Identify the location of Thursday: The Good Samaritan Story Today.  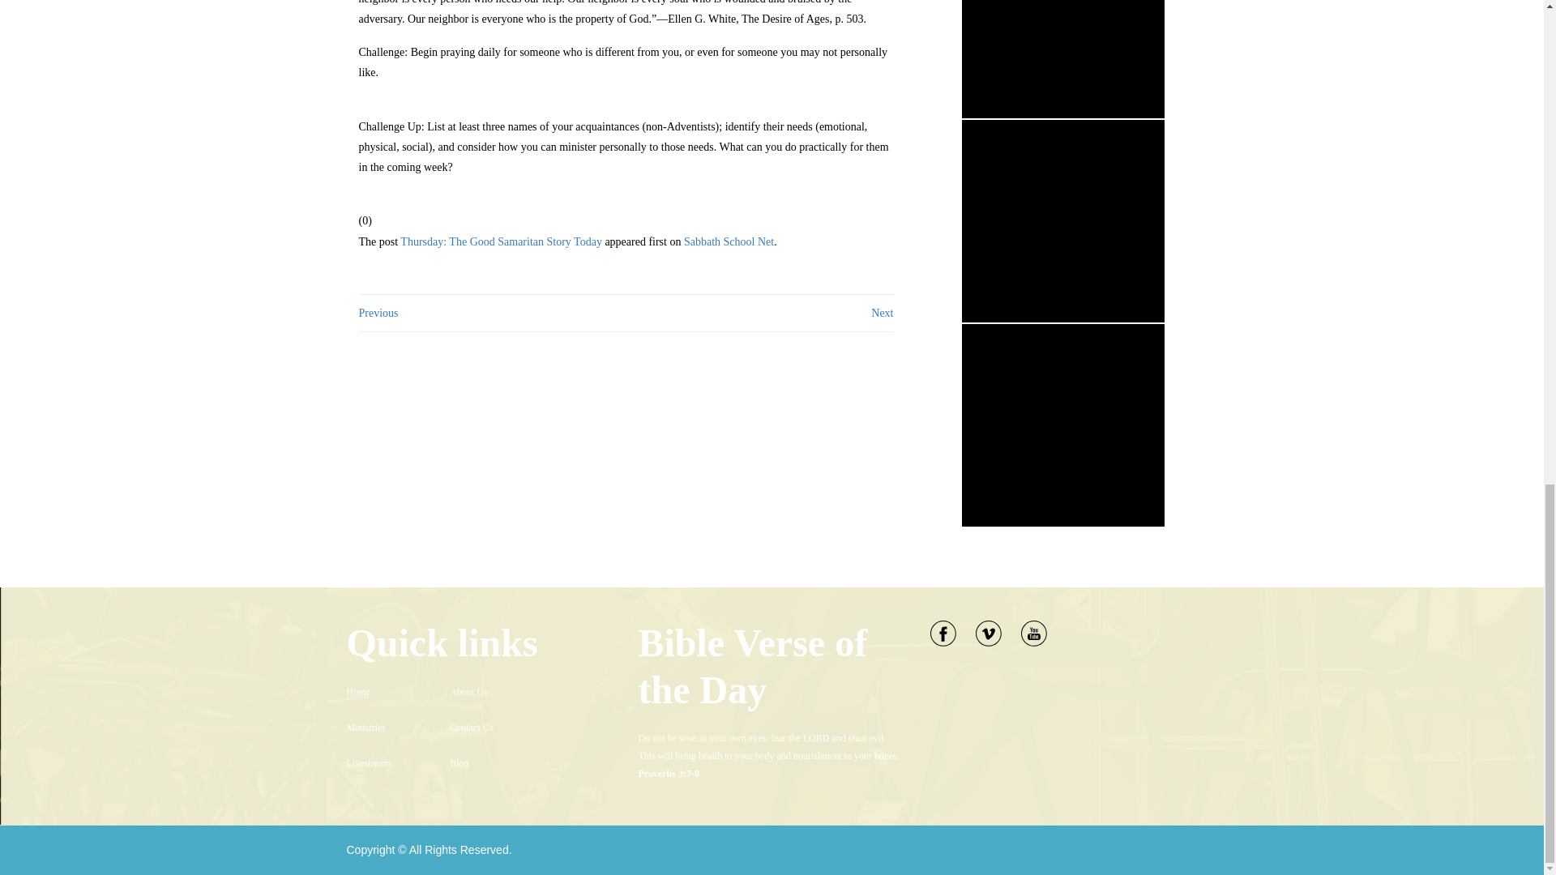
(501, 241).